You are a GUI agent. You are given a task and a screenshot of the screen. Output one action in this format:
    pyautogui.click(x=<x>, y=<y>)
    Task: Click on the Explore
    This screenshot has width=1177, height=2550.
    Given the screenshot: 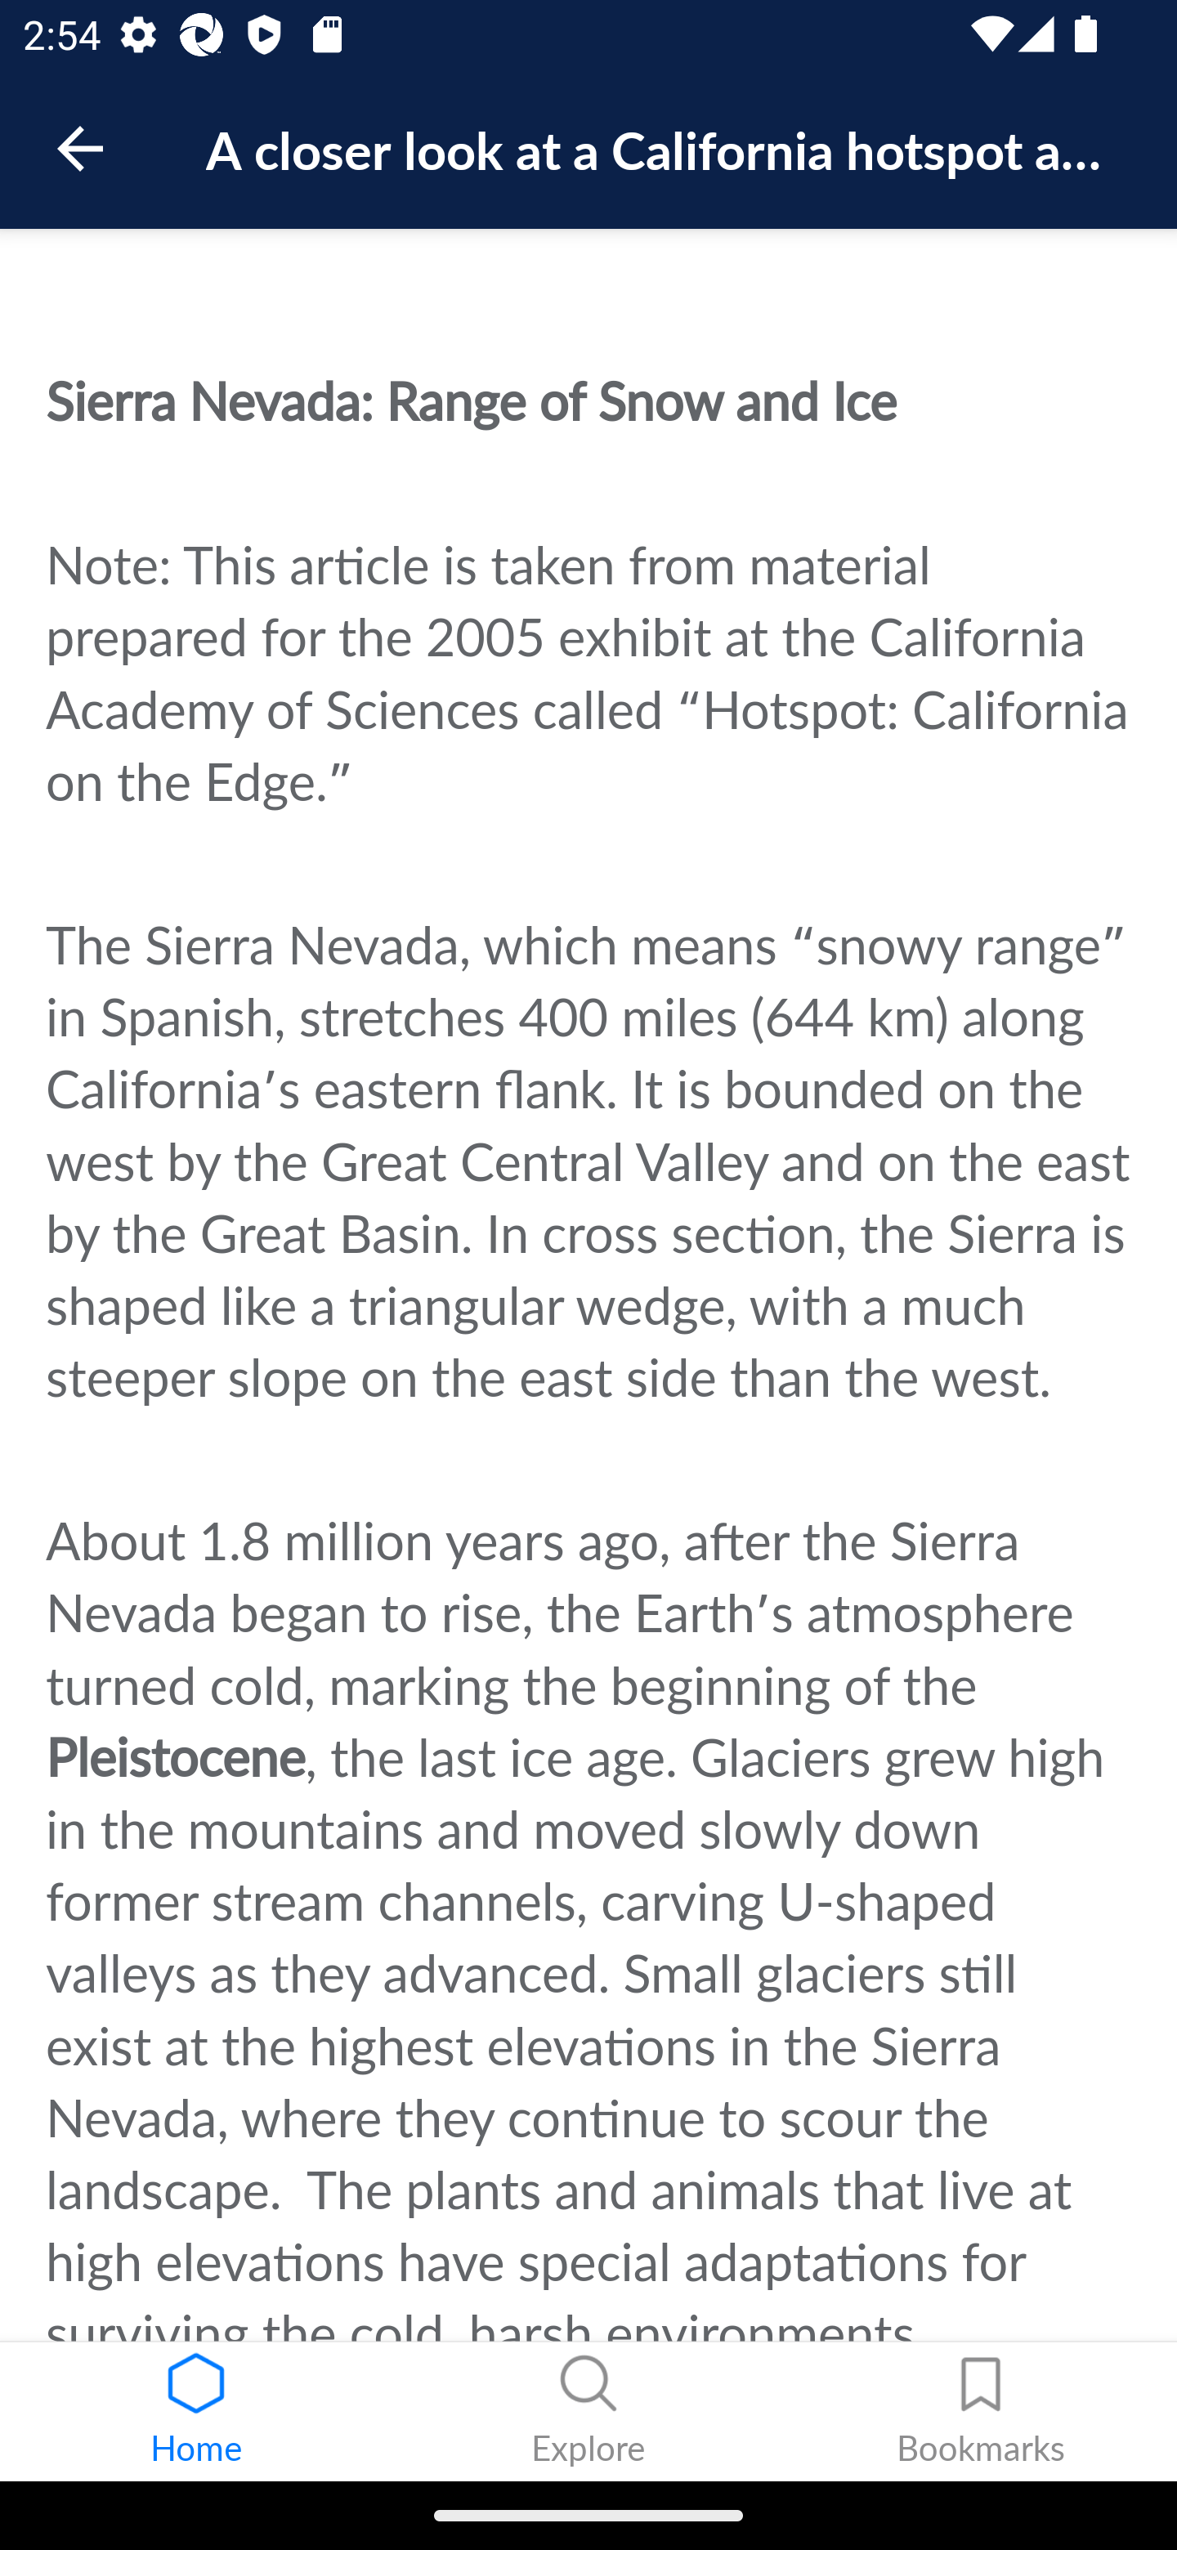 What is the action you would take?
    pyautogui.click(x=588, y=2412)
    